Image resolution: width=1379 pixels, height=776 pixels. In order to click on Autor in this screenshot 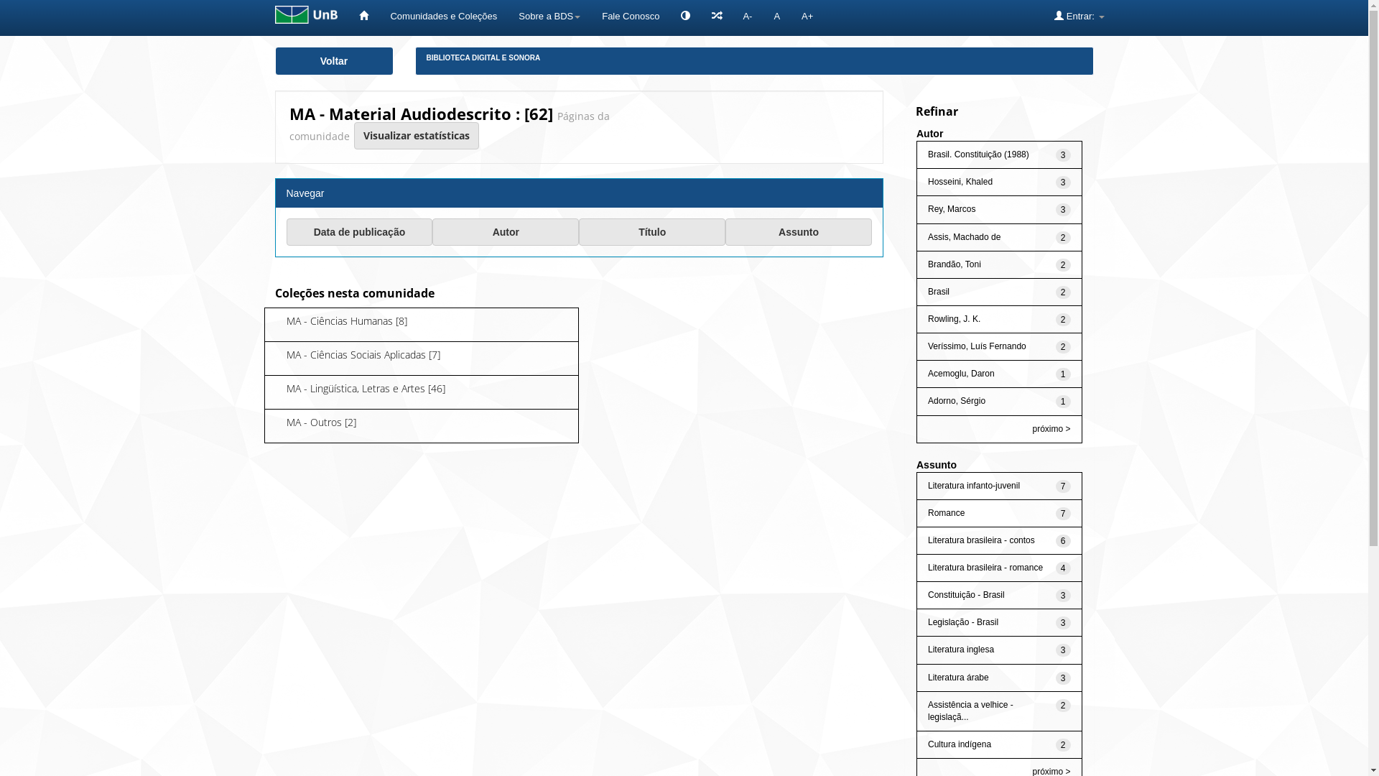, I will do `click(506, 232)`.